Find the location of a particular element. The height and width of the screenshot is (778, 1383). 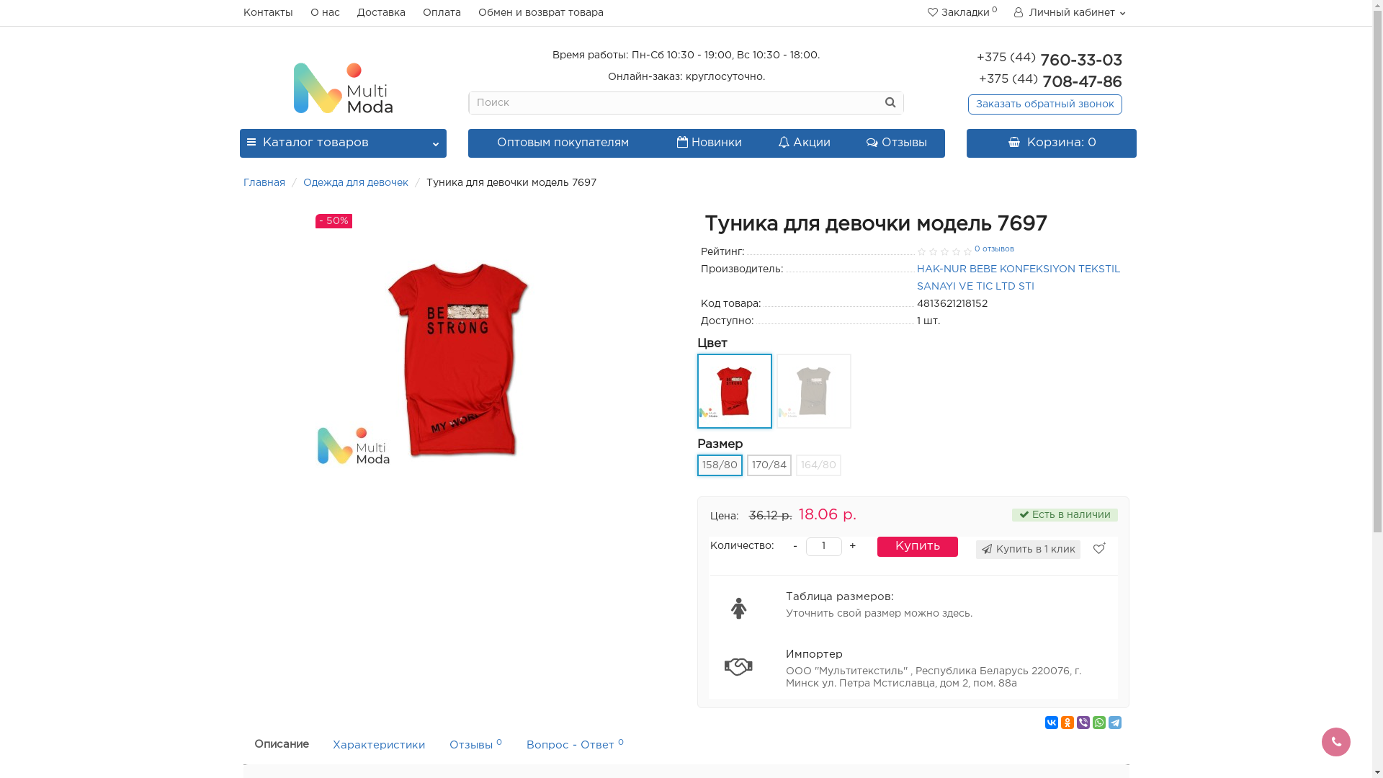

Multimoda.by is located at coordinates (343, 88).